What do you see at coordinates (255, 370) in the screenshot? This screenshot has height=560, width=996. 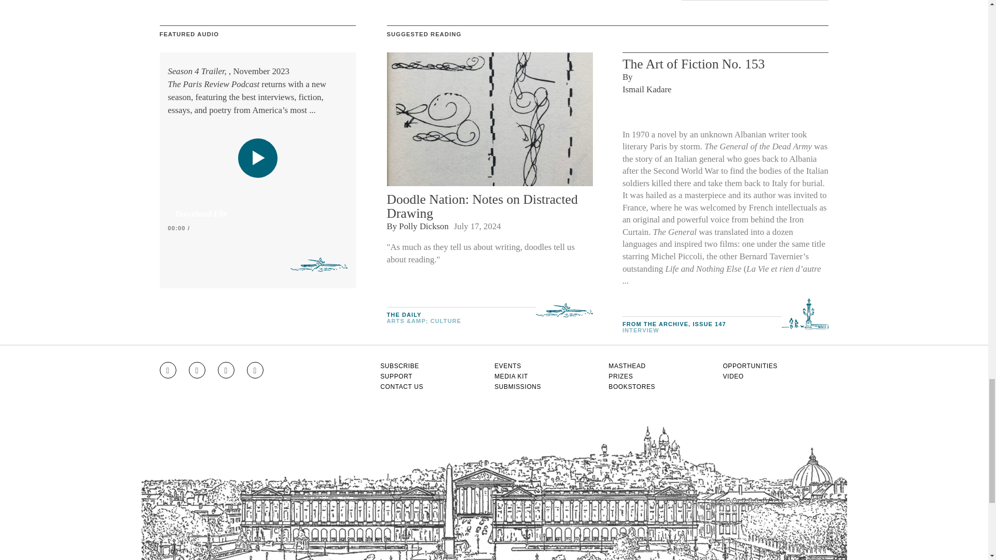 I see `Go to RSS feed` at bounding box center [255, 370].